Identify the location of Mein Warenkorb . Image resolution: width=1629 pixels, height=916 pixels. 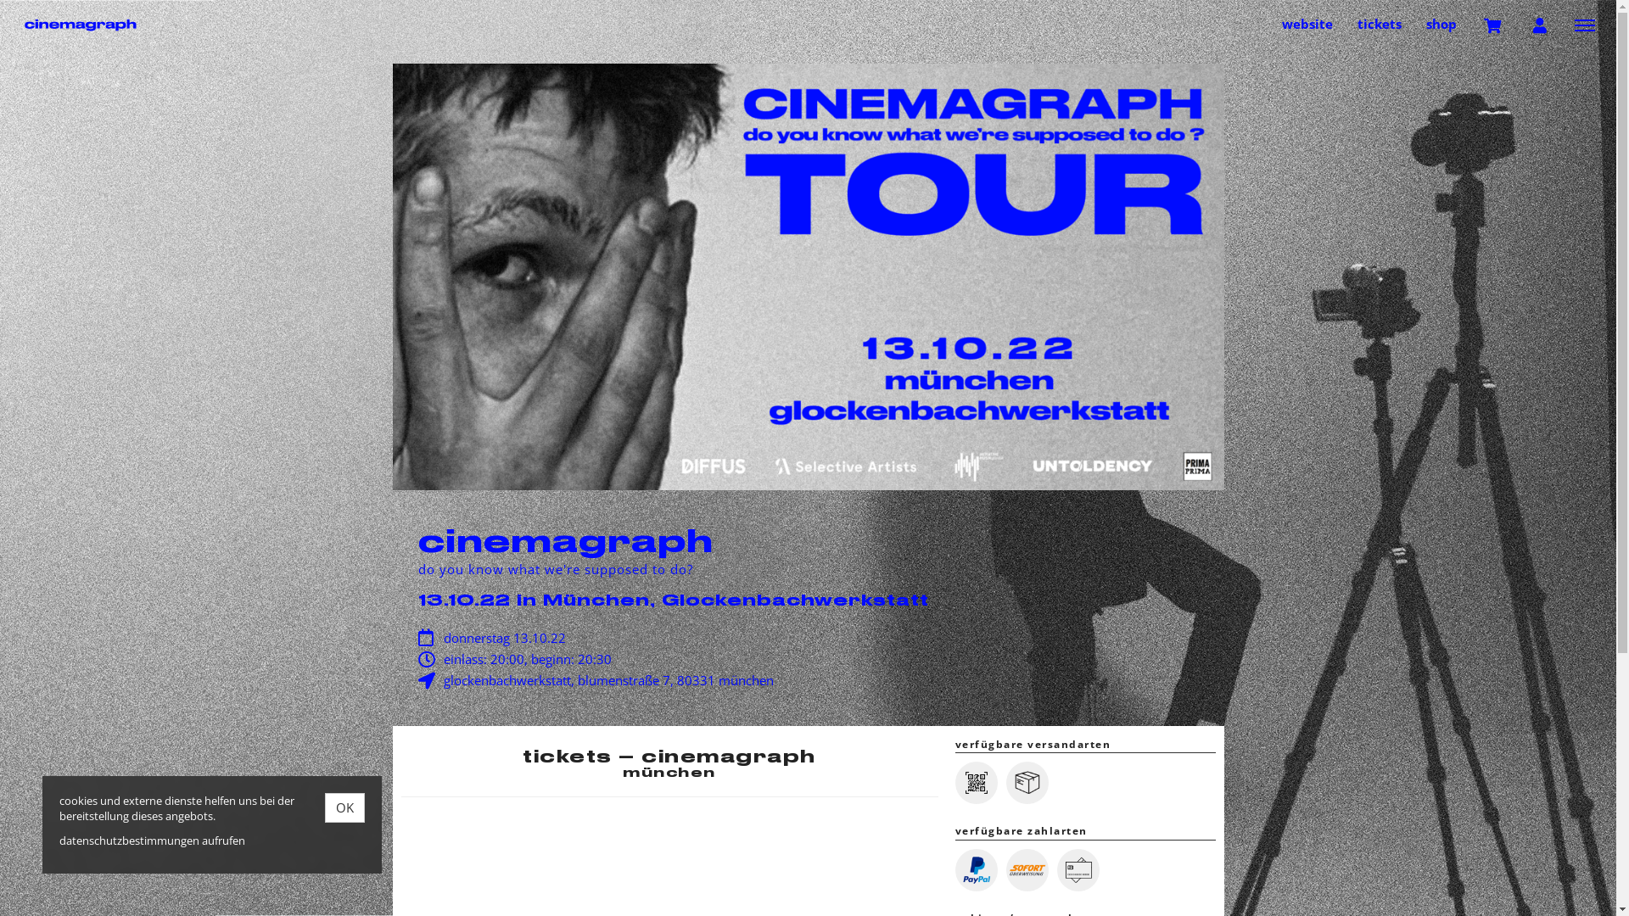
(1493, 25).